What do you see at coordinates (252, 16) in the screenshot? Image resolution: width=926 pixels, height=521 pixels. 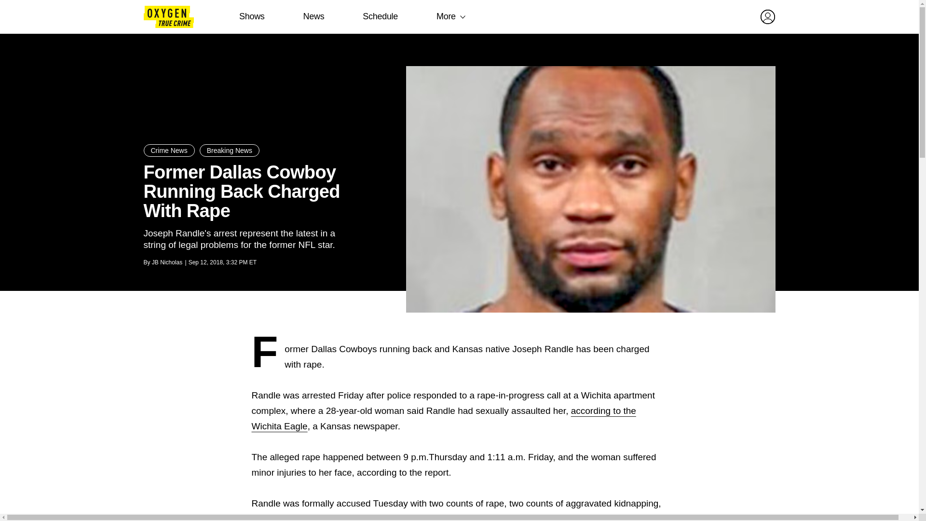 I see `Shows` at bounding box center [252, 16].